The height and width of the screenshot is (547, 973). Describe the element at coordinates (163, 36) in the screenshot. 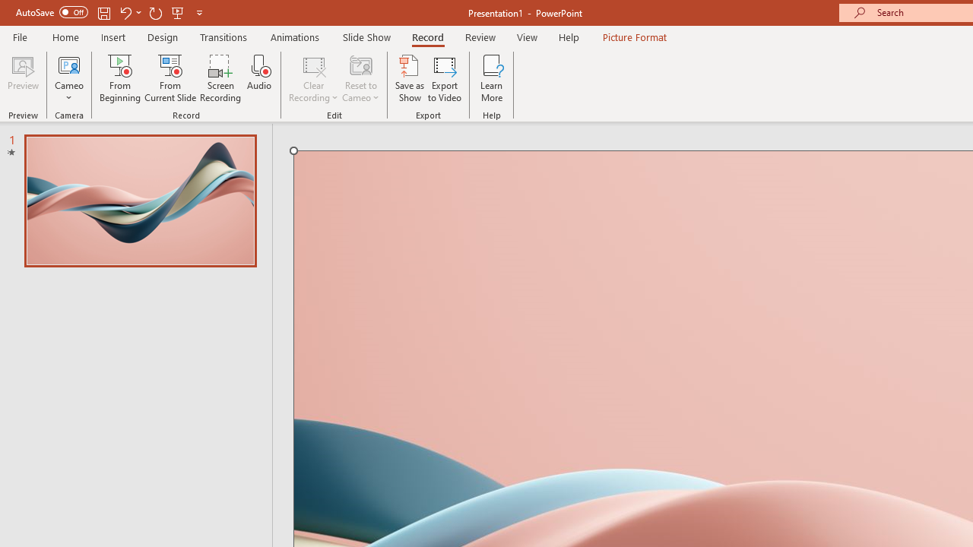

I see `Design` at that location.